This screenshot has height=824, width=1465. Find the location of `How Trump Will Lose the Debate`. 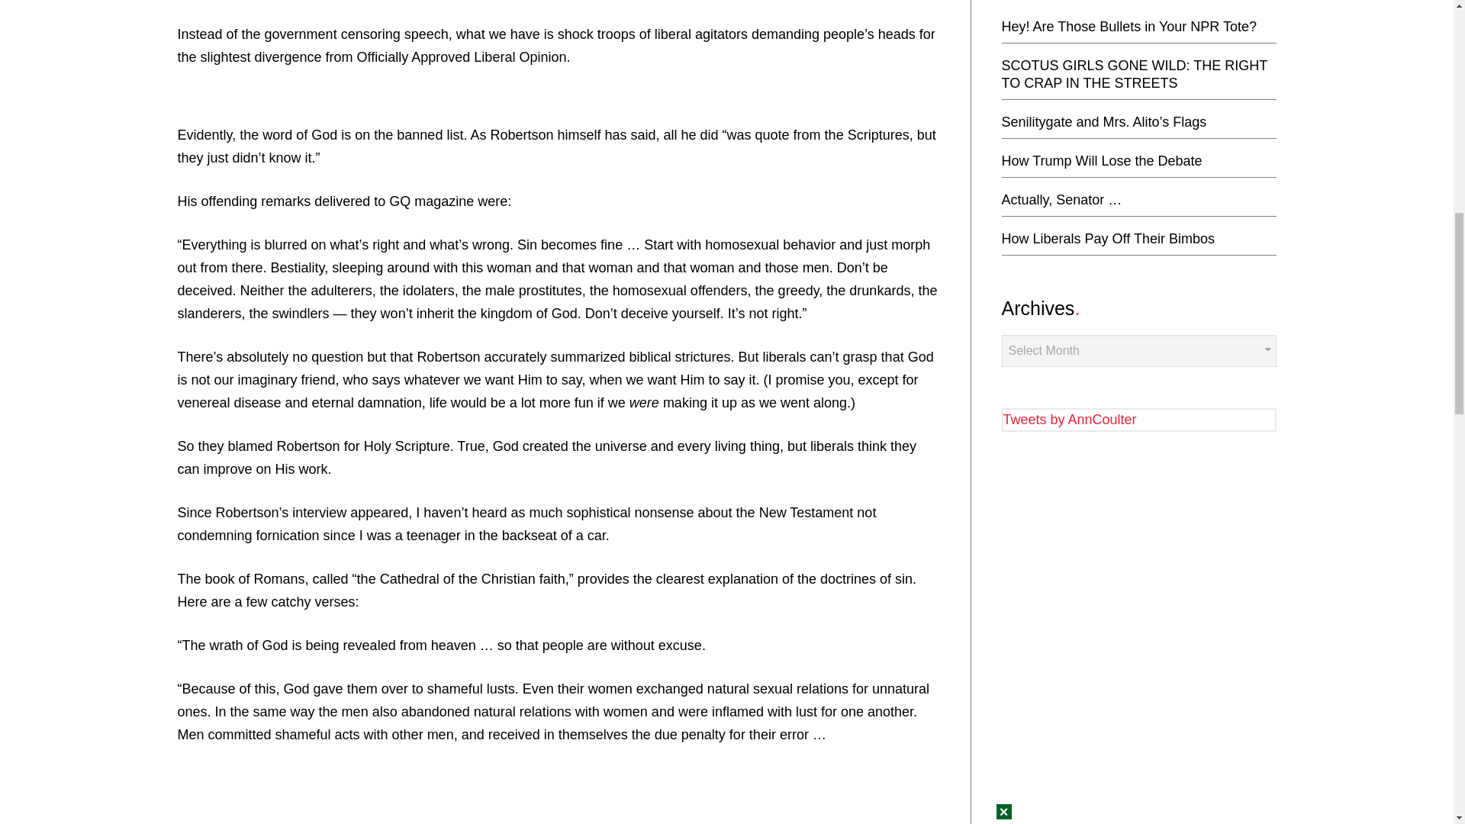

How Trump Will Lose the Debate is located at coordinates (1100, 160).